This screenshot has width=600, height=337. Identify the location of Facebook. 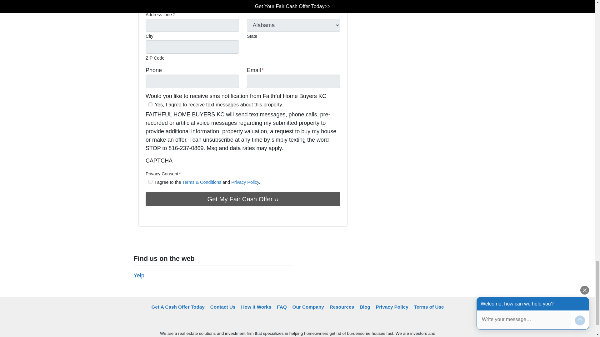
(149, 216).